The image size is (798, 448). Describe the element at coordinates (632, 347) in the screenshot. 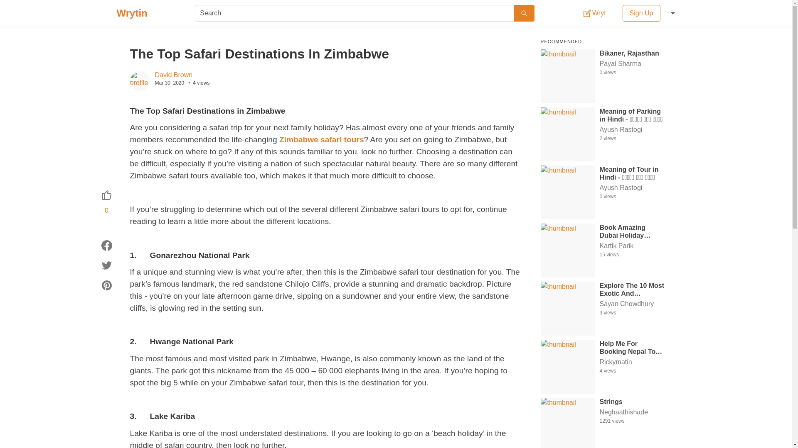

I see `Help Me For Booking Nepal Tour Package` at that location.